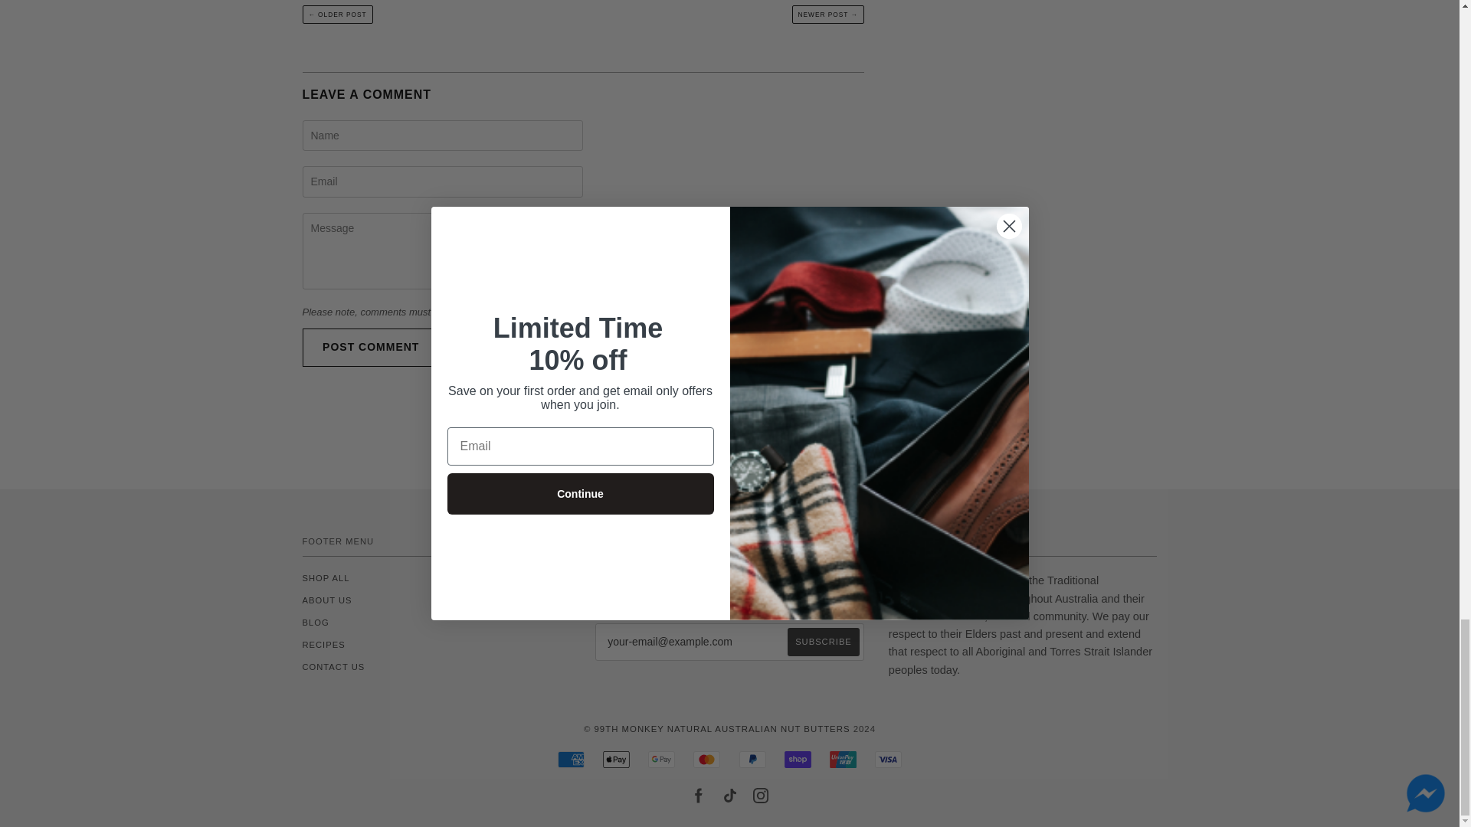  I want to click on APPLE PAY, so click(616, 760).